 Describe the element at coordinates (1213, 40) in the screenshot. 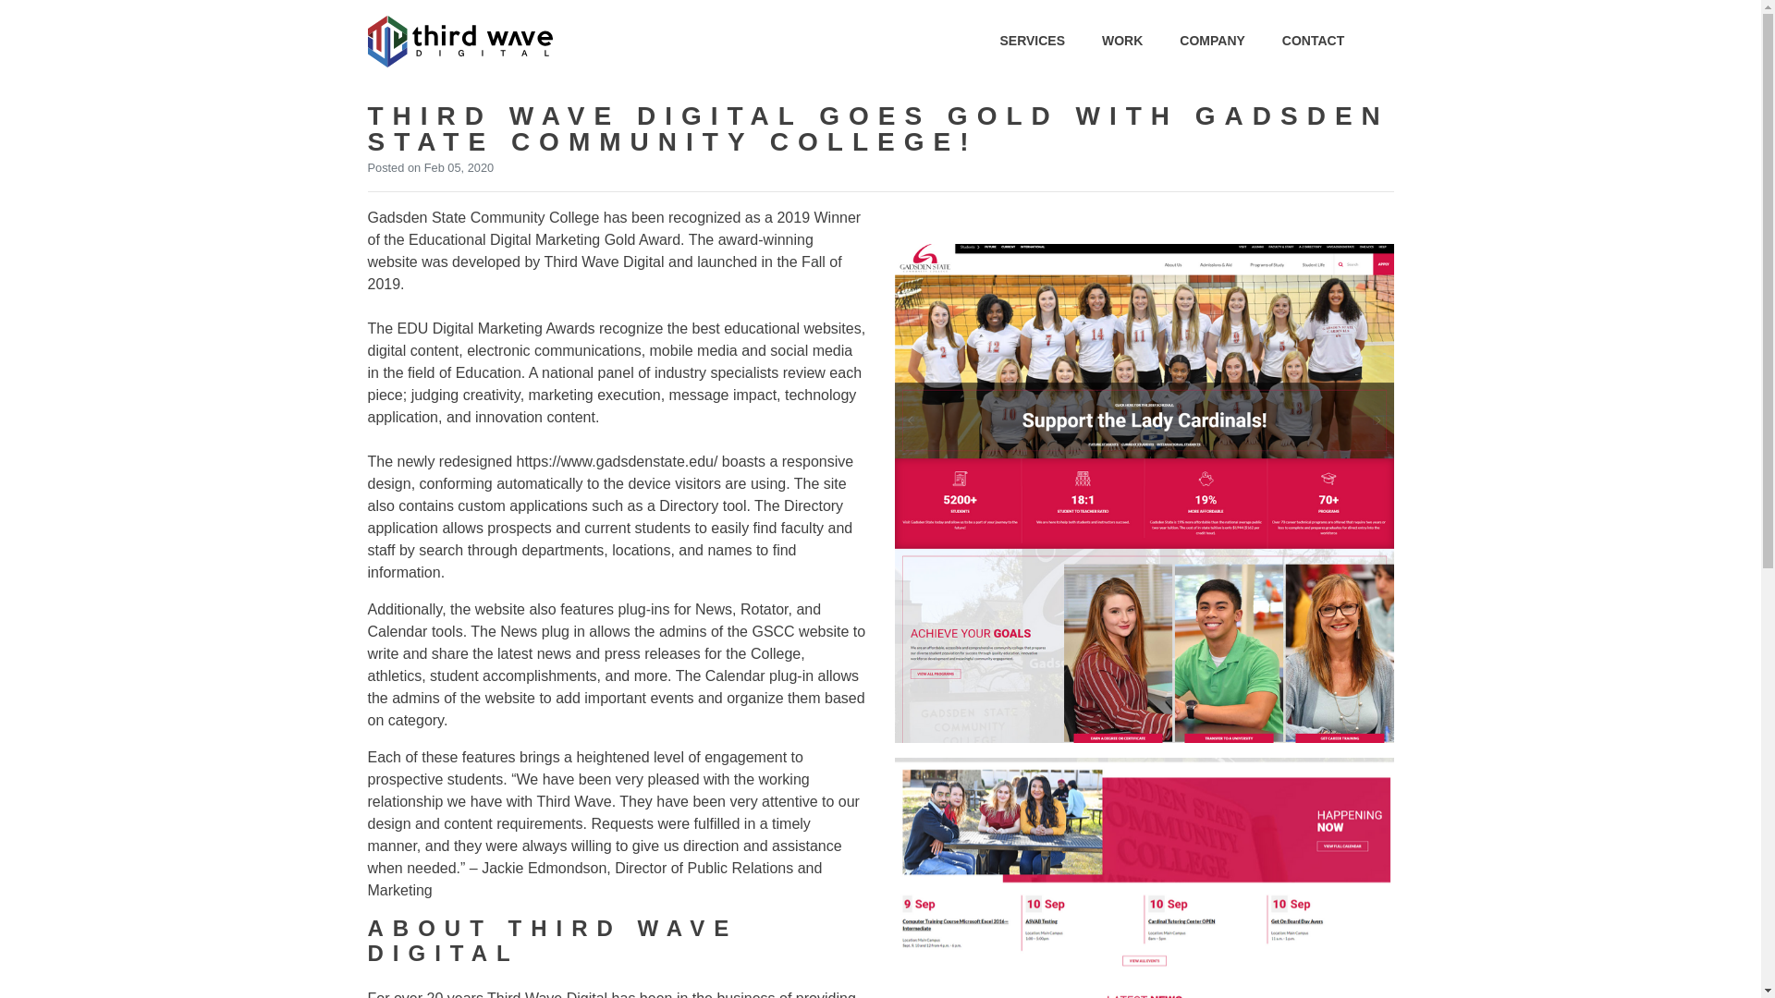

I see `COMPANY` at that location.